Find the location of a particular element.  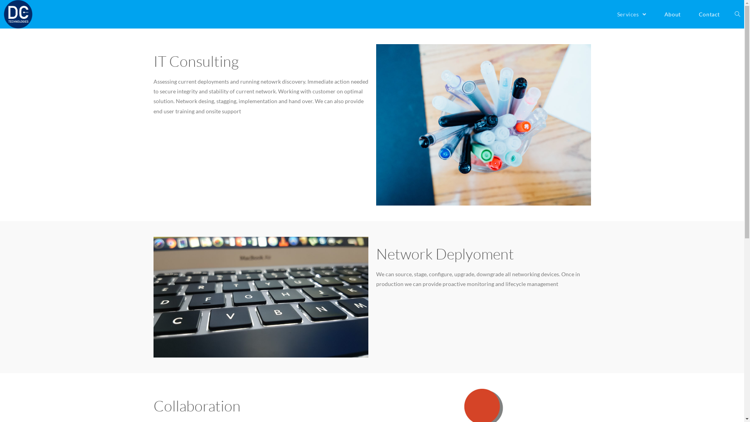

Services is located at coordinates (632, 14).